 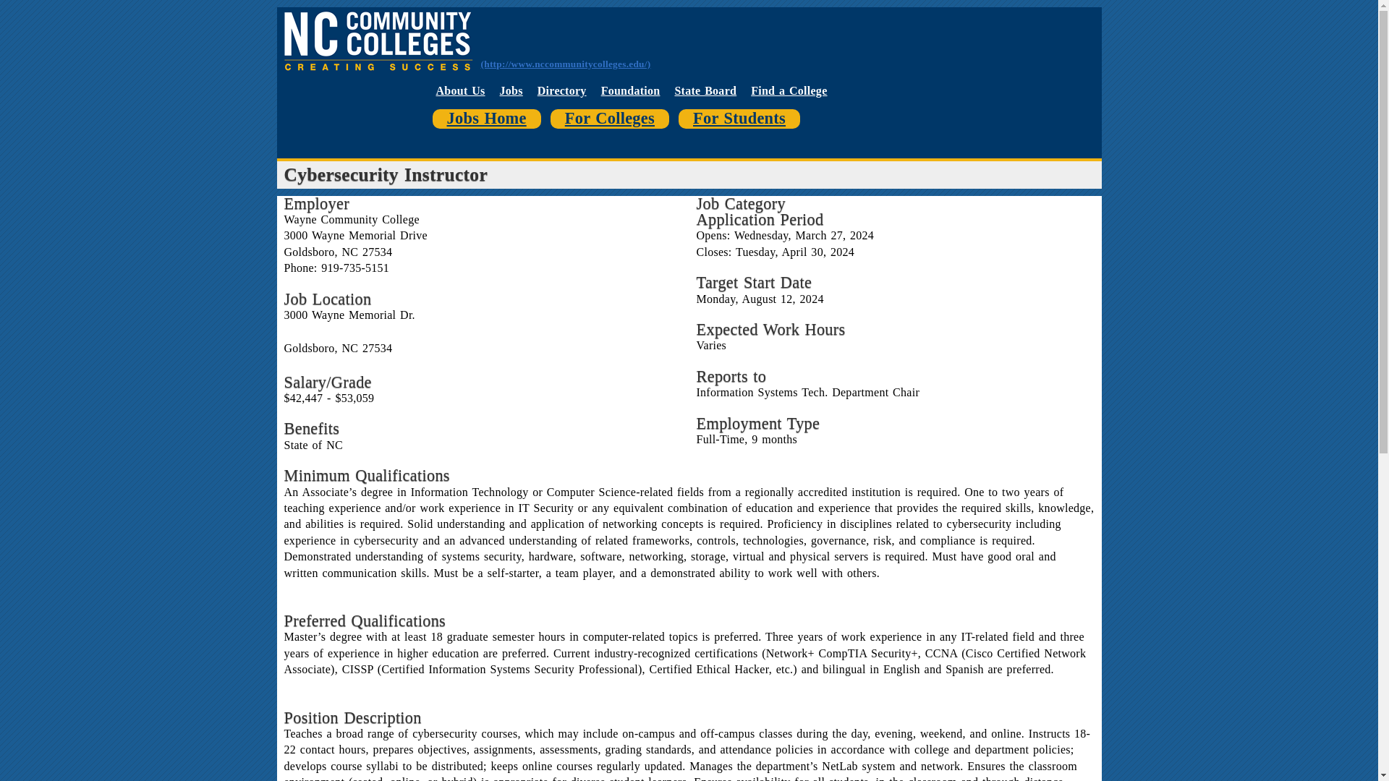 I want to click on Directory, so click(x=561, y=90).